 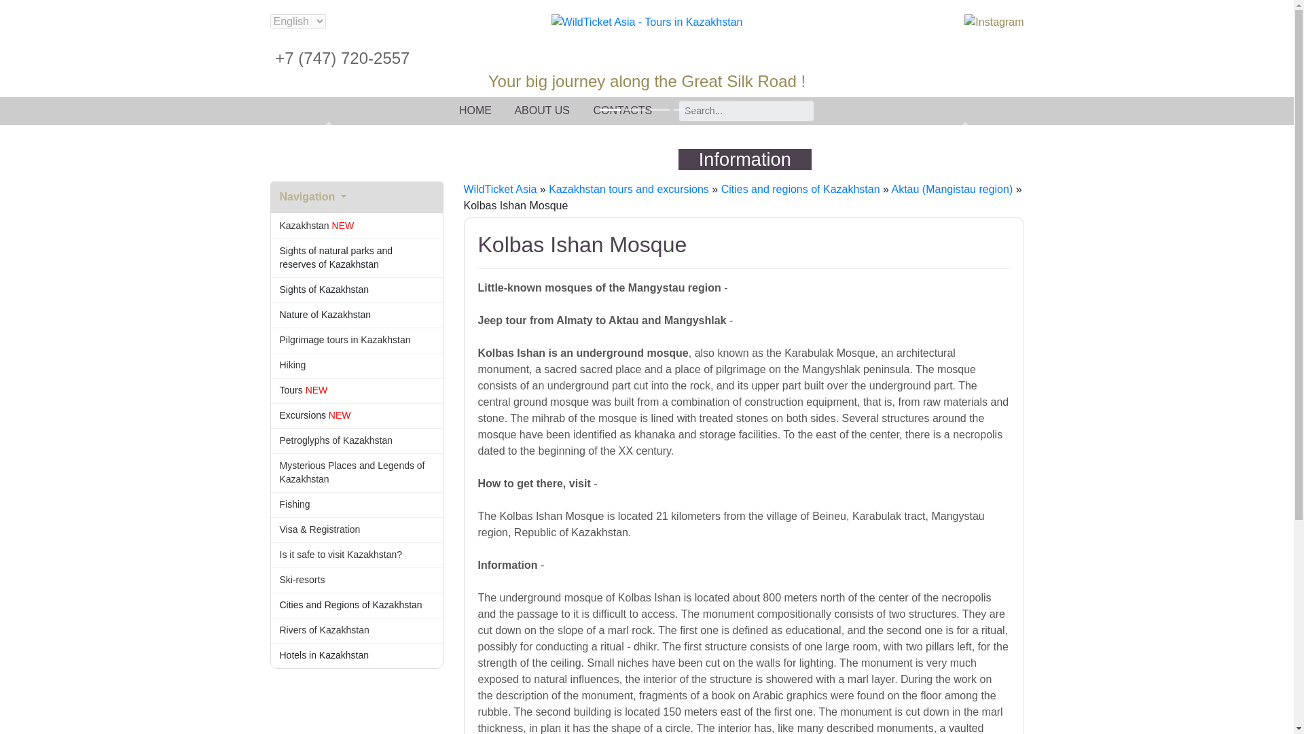 What do you see at coordinates (542, 110) in the screenshot?
I see `ABOUT US` at bounding box center [542, 110].